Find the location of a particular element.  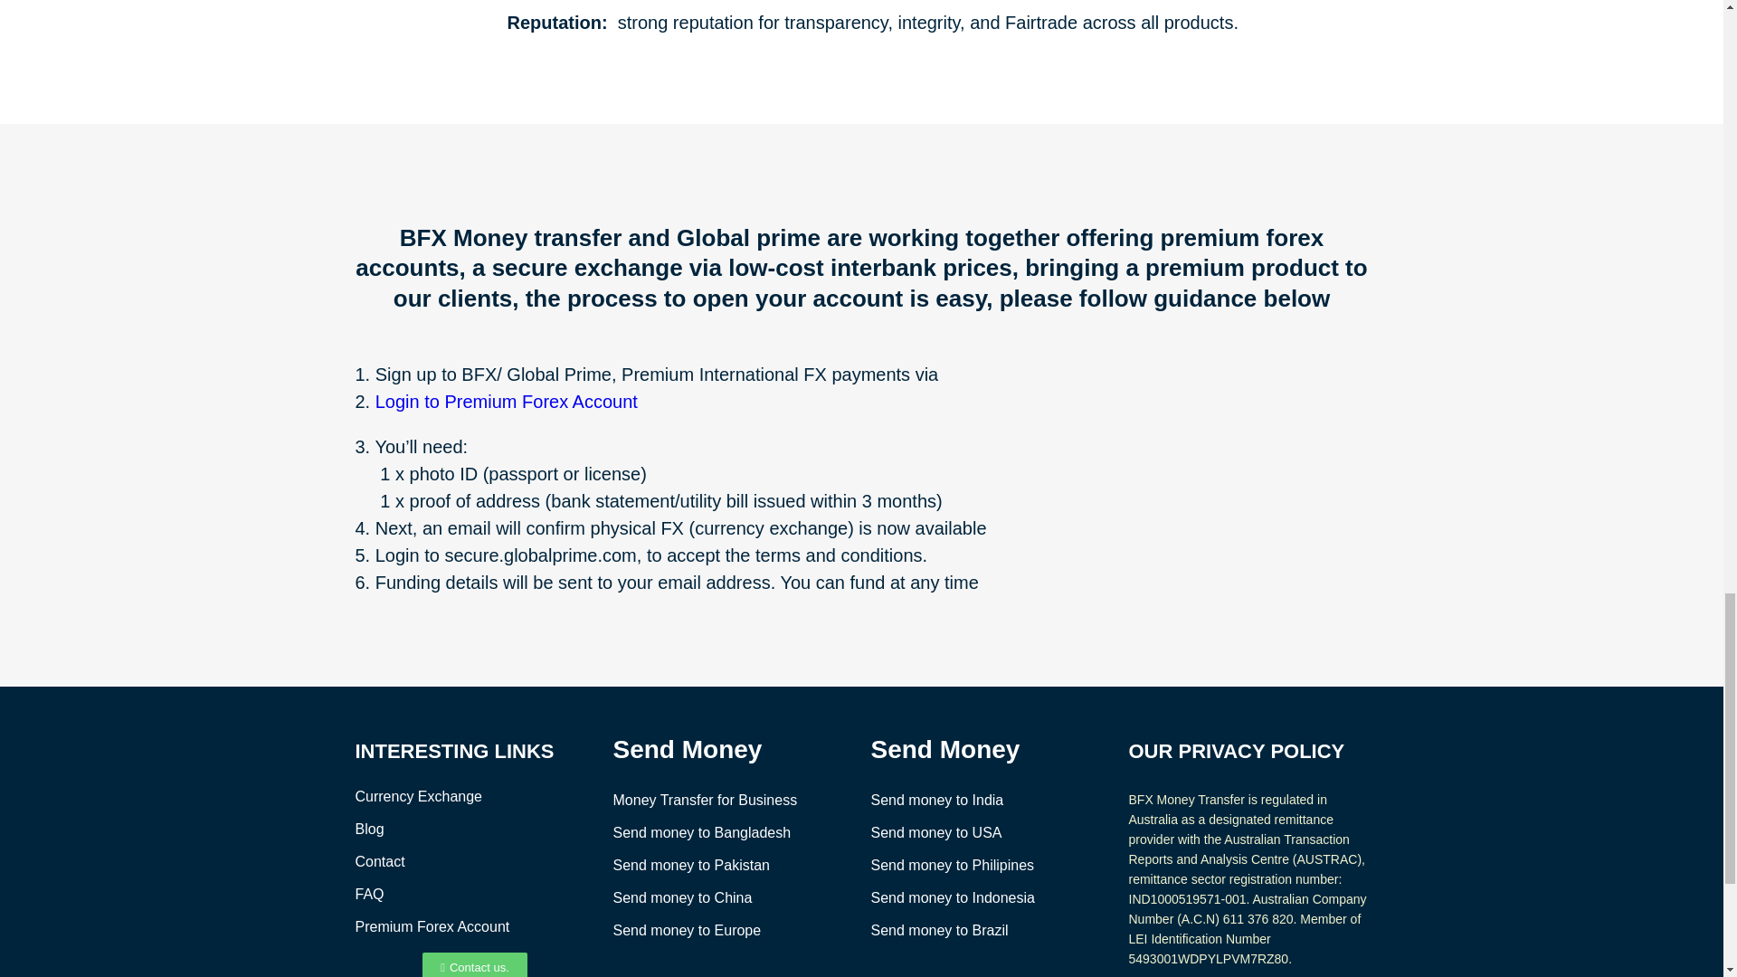

Send money to Indonesia is located at coordinates (952, 897).